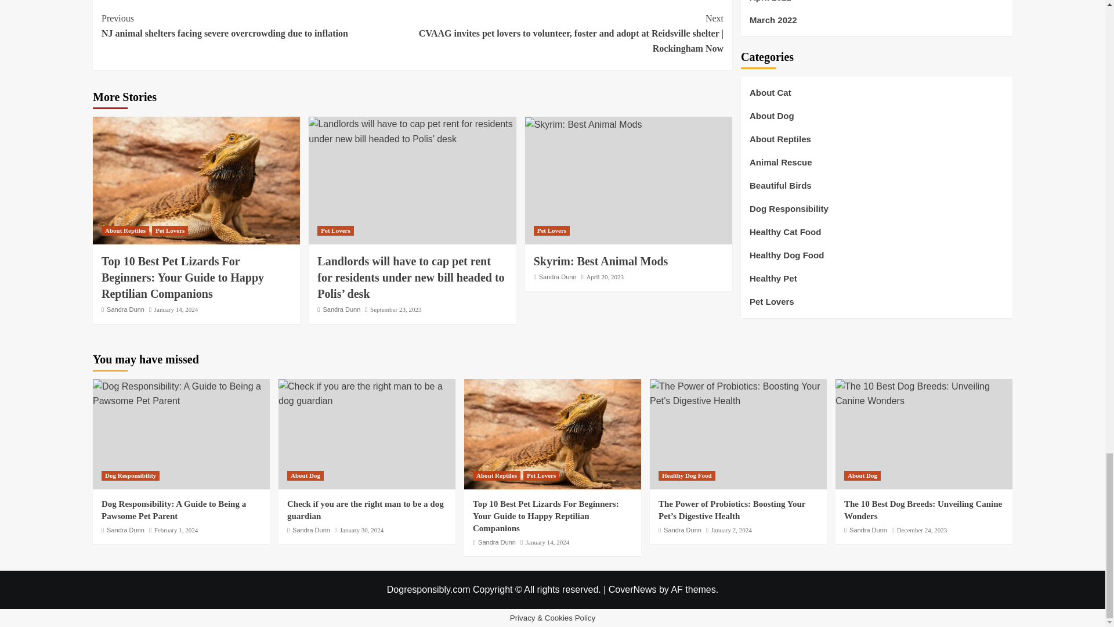 The width and height of the screenshot is (1114, 627). What do you see at coordinates (125, 230) in the screenshot?
I see `About Reptiles` at bounding box center [125, 230].